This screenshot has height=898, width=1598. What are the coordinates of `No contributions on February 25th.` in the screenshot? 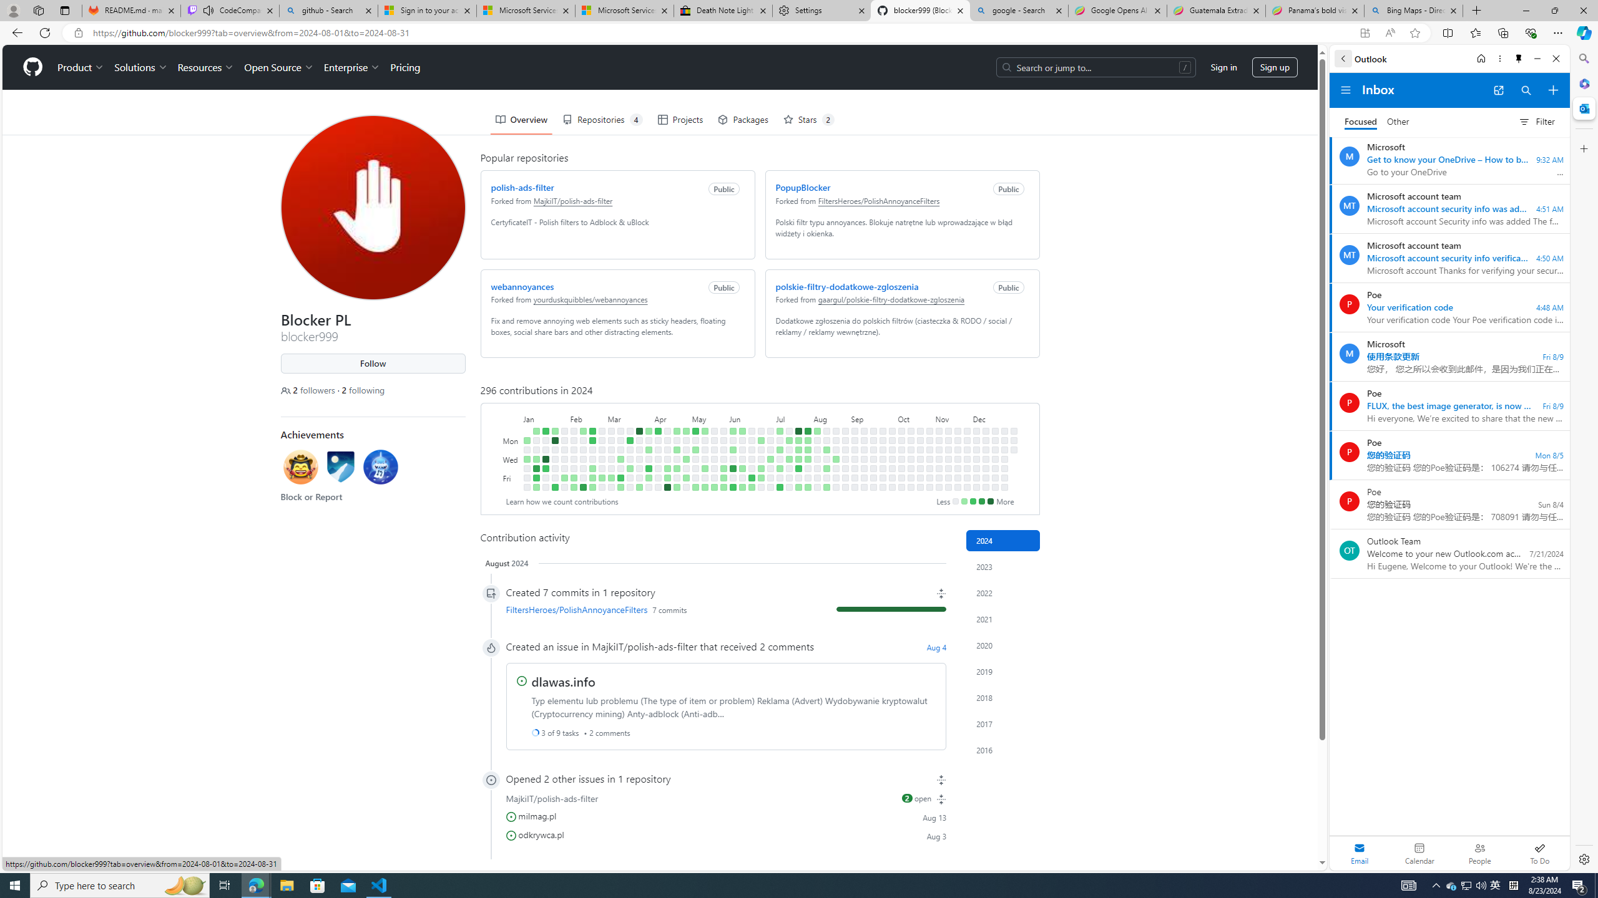 It's located at (602, 430).